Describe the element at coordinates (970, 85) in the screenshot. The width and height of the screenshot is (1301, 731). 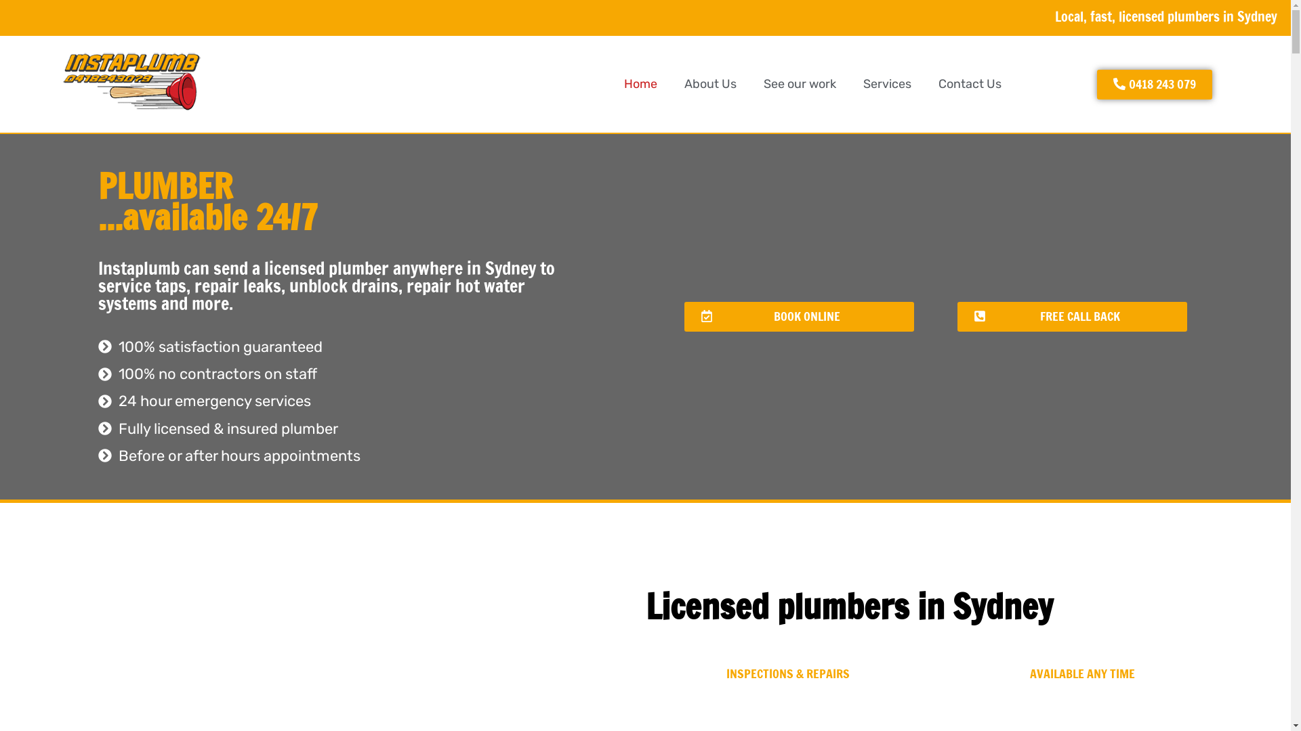
I see `Contact Us` at that location.